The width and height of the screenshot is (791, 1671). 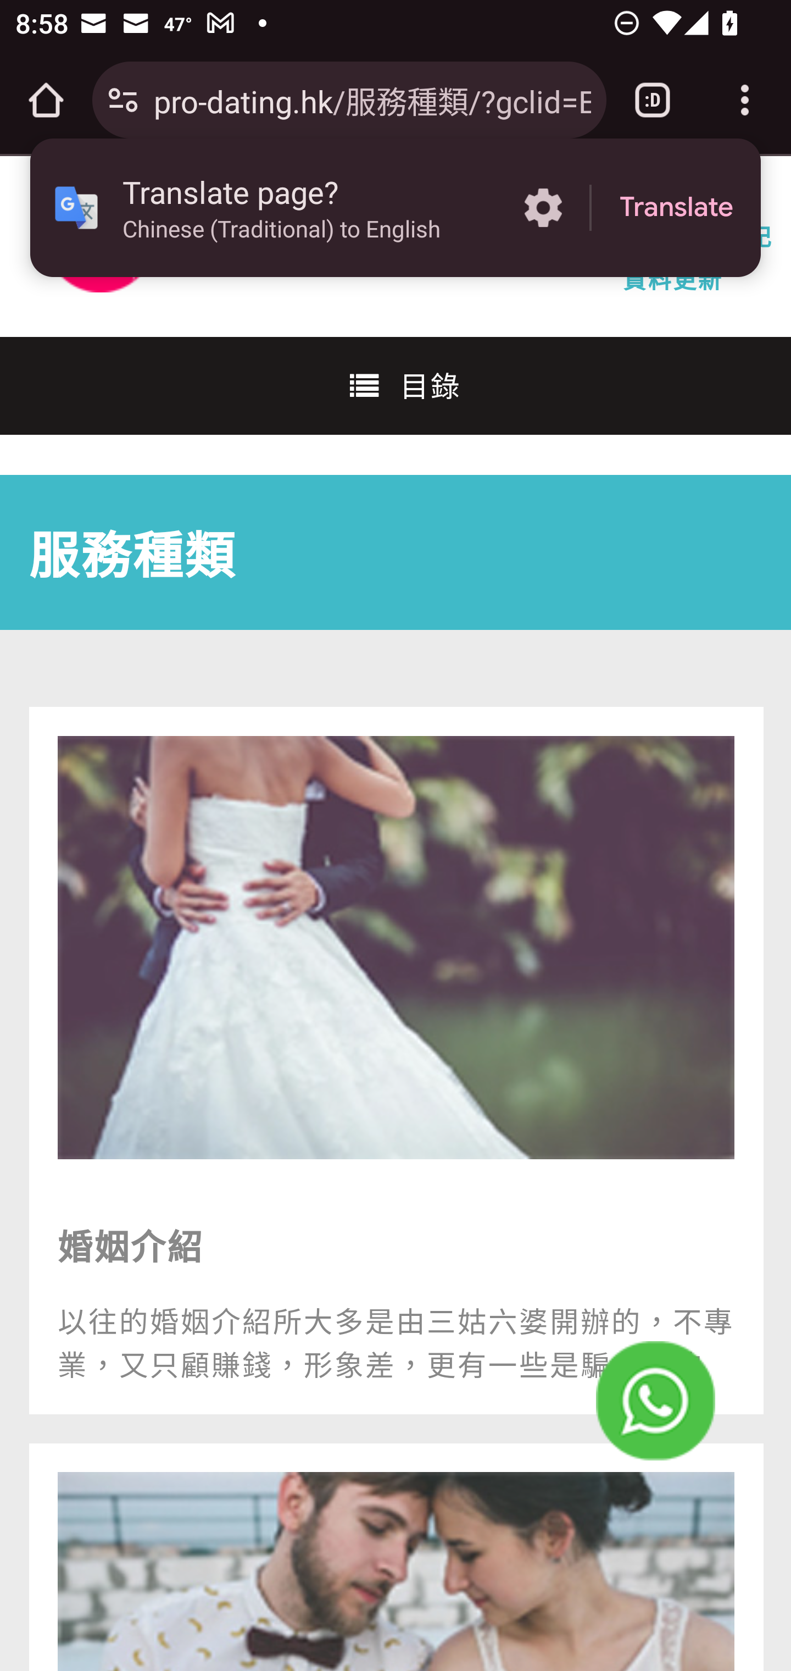 What do you see at coordinates (543, 208) in the screenshot?
I see `More options in the Translate page?` at bounding box center [543, 208].